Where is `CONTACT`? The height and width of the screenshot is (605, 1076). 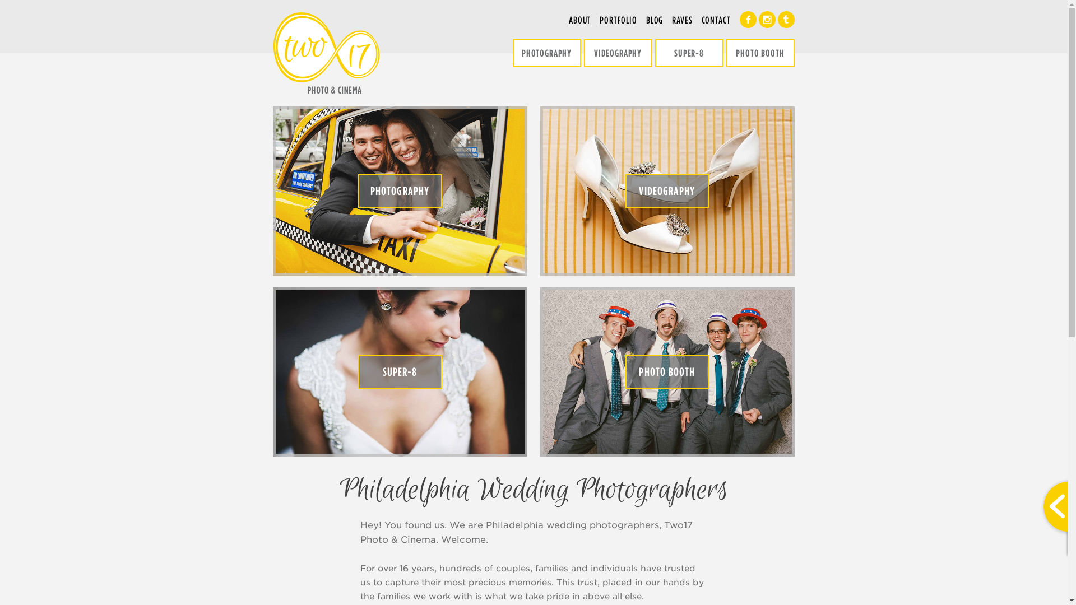 CONTACT is located at coordinates (716, 20).